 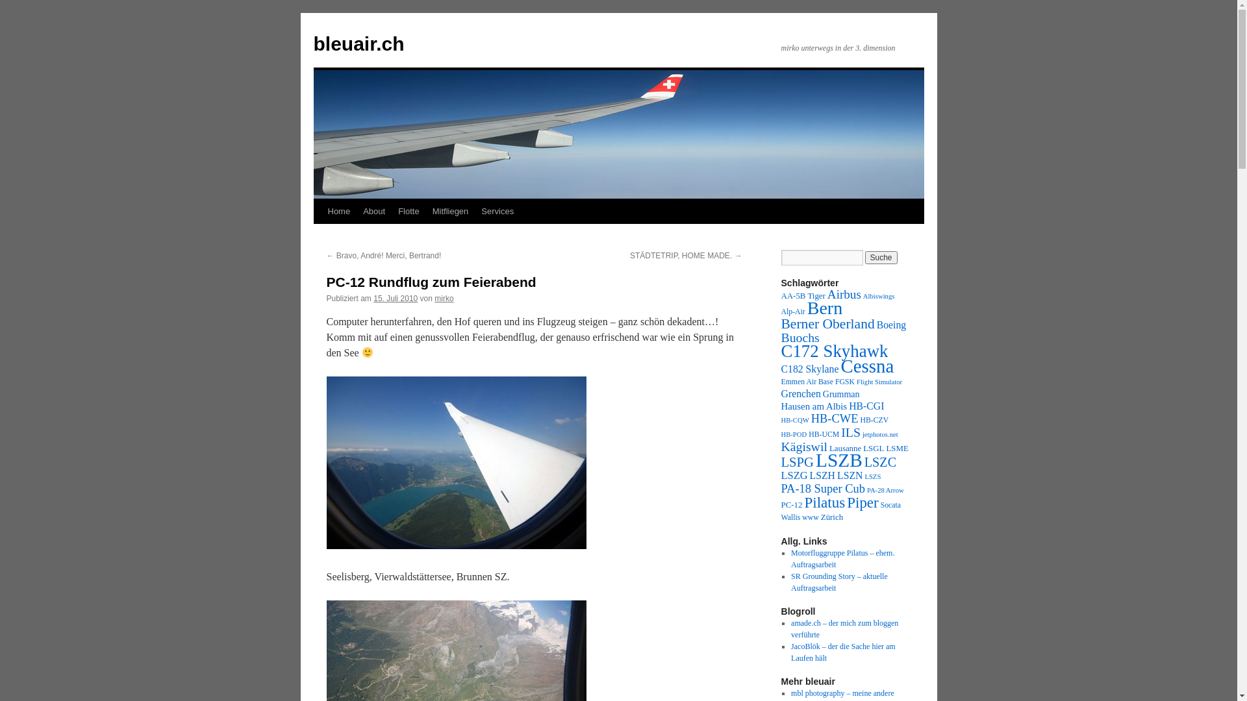 What do you see at coordinates (874, 449) in the screenshot?
I see `LSGL` at bounding box center [874, 449].